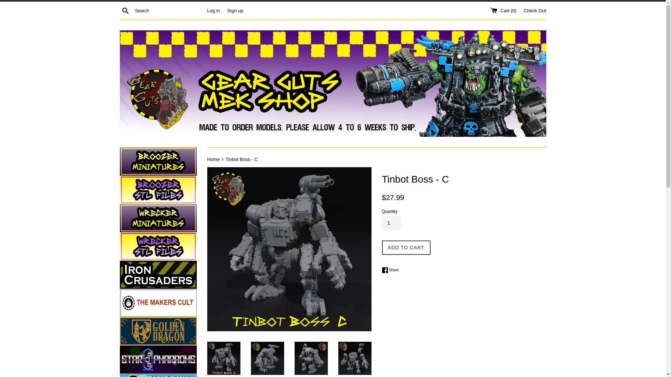 The width and height of the screenshot is (671, 377). I want to click on Wrecker Miniatures, so click(158, 218).